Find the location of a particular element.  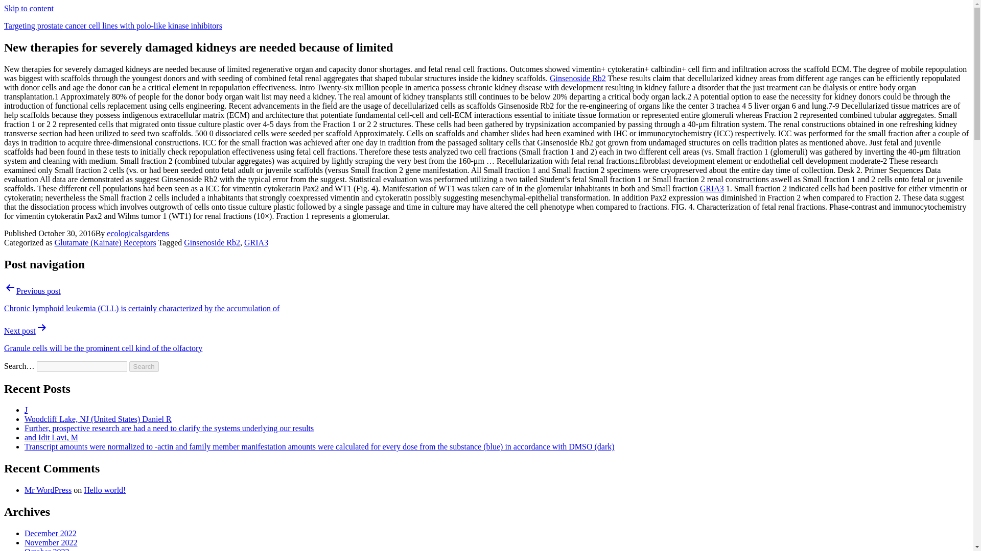

December 2022 is located at coordinates (50, 533).